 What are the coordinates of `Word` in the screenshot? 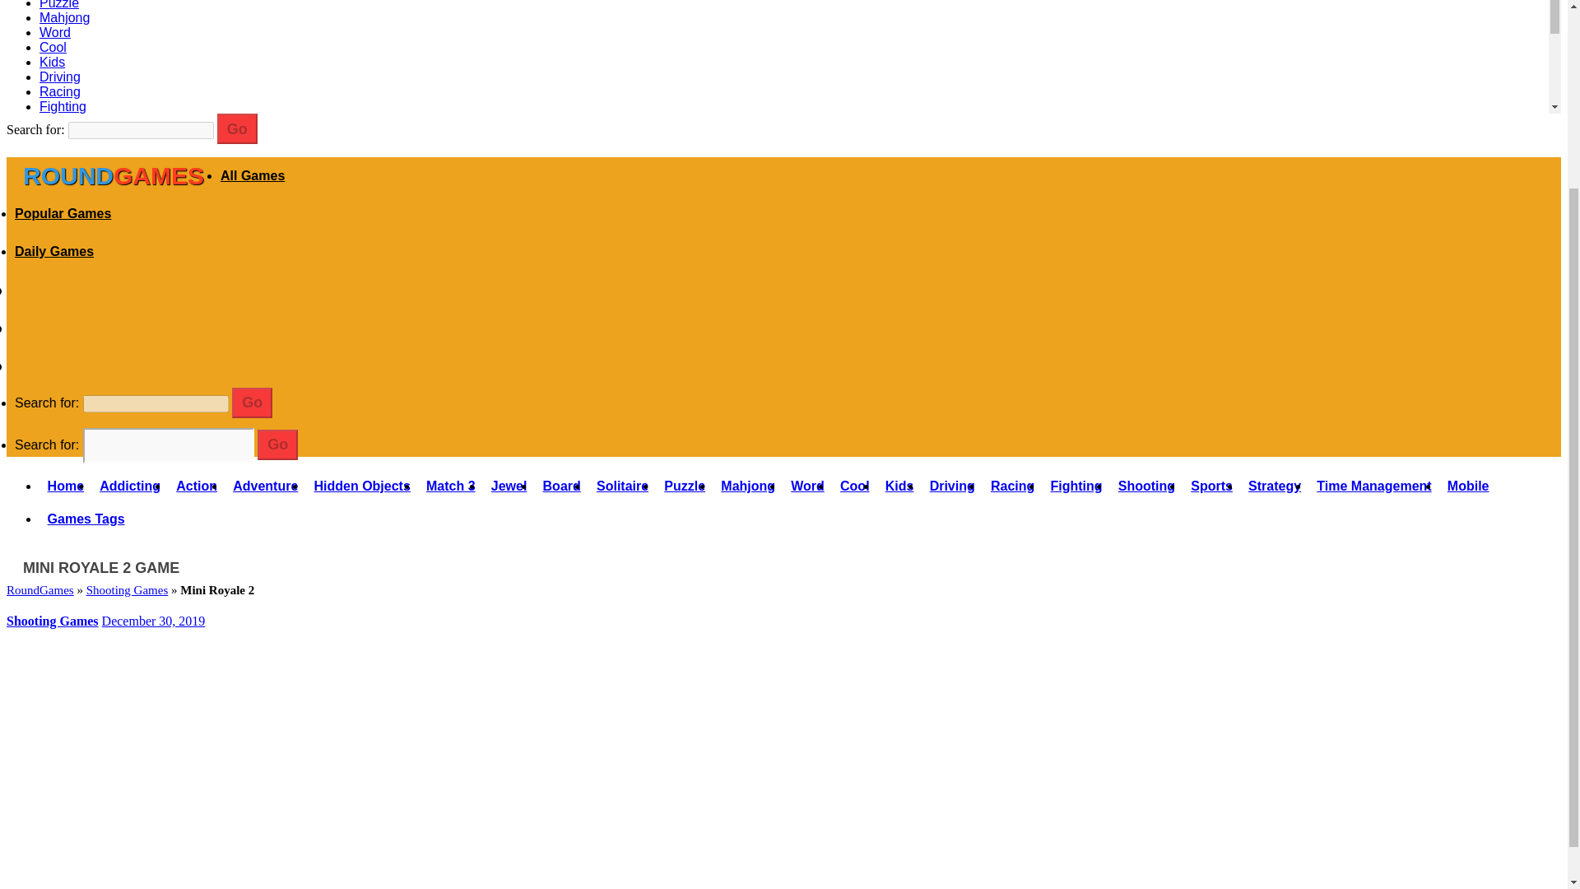 It's located at (55, 32).